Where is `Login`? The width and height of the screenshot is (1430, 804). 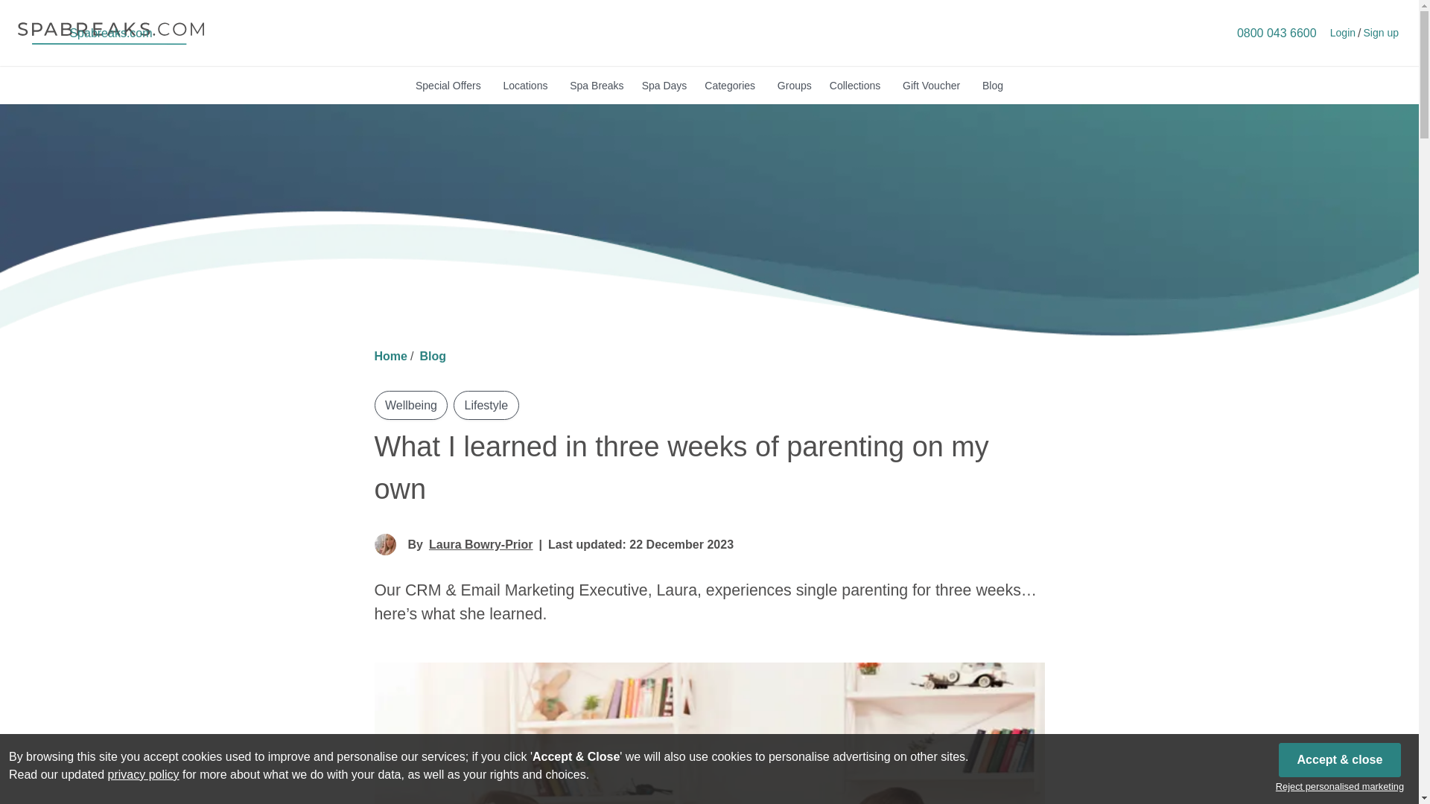 Login is located at coordinates (1342, 33).